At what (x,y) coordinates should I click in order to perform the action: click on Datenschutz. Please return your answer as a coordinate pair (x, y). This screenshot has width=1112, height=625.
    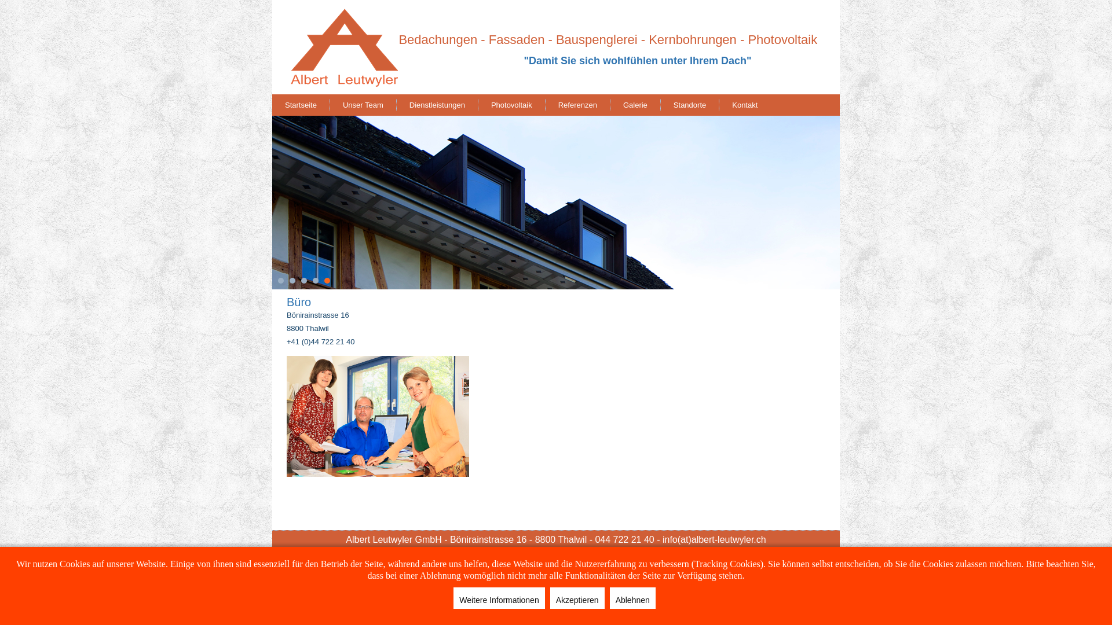
    Looking at the image, I should click on (598, 553).